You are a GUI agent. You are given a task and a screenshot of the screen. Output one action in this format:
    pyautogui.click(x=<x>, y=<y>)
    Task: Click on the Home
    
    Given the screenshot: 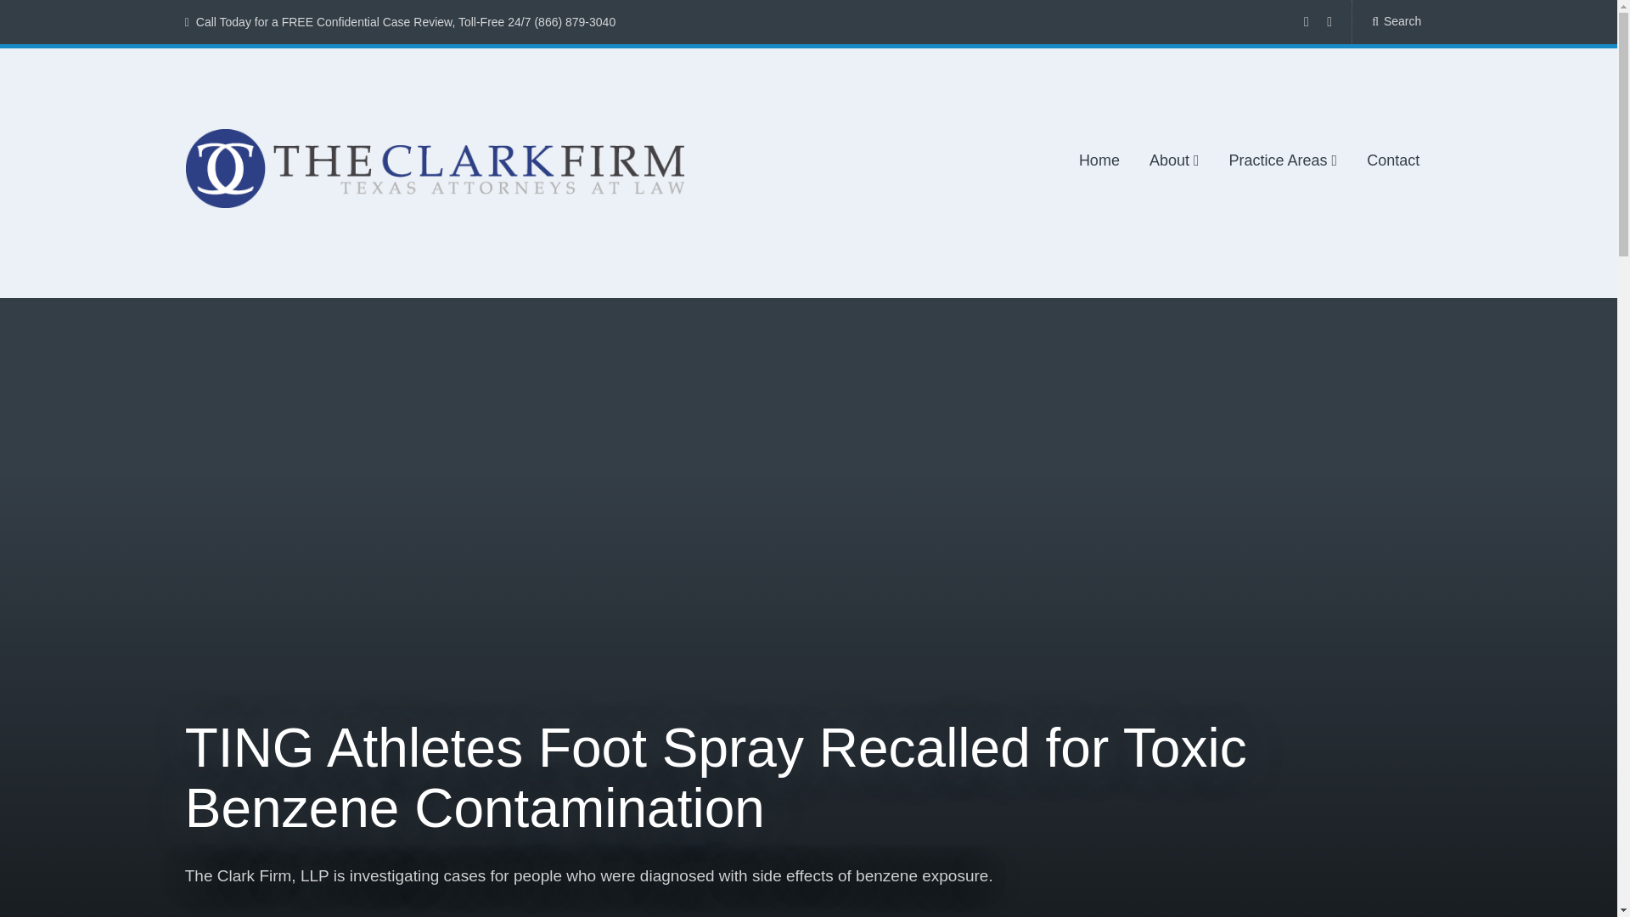 What is the action you would take?
    pyautogui.click(x=1099, y=161)
    